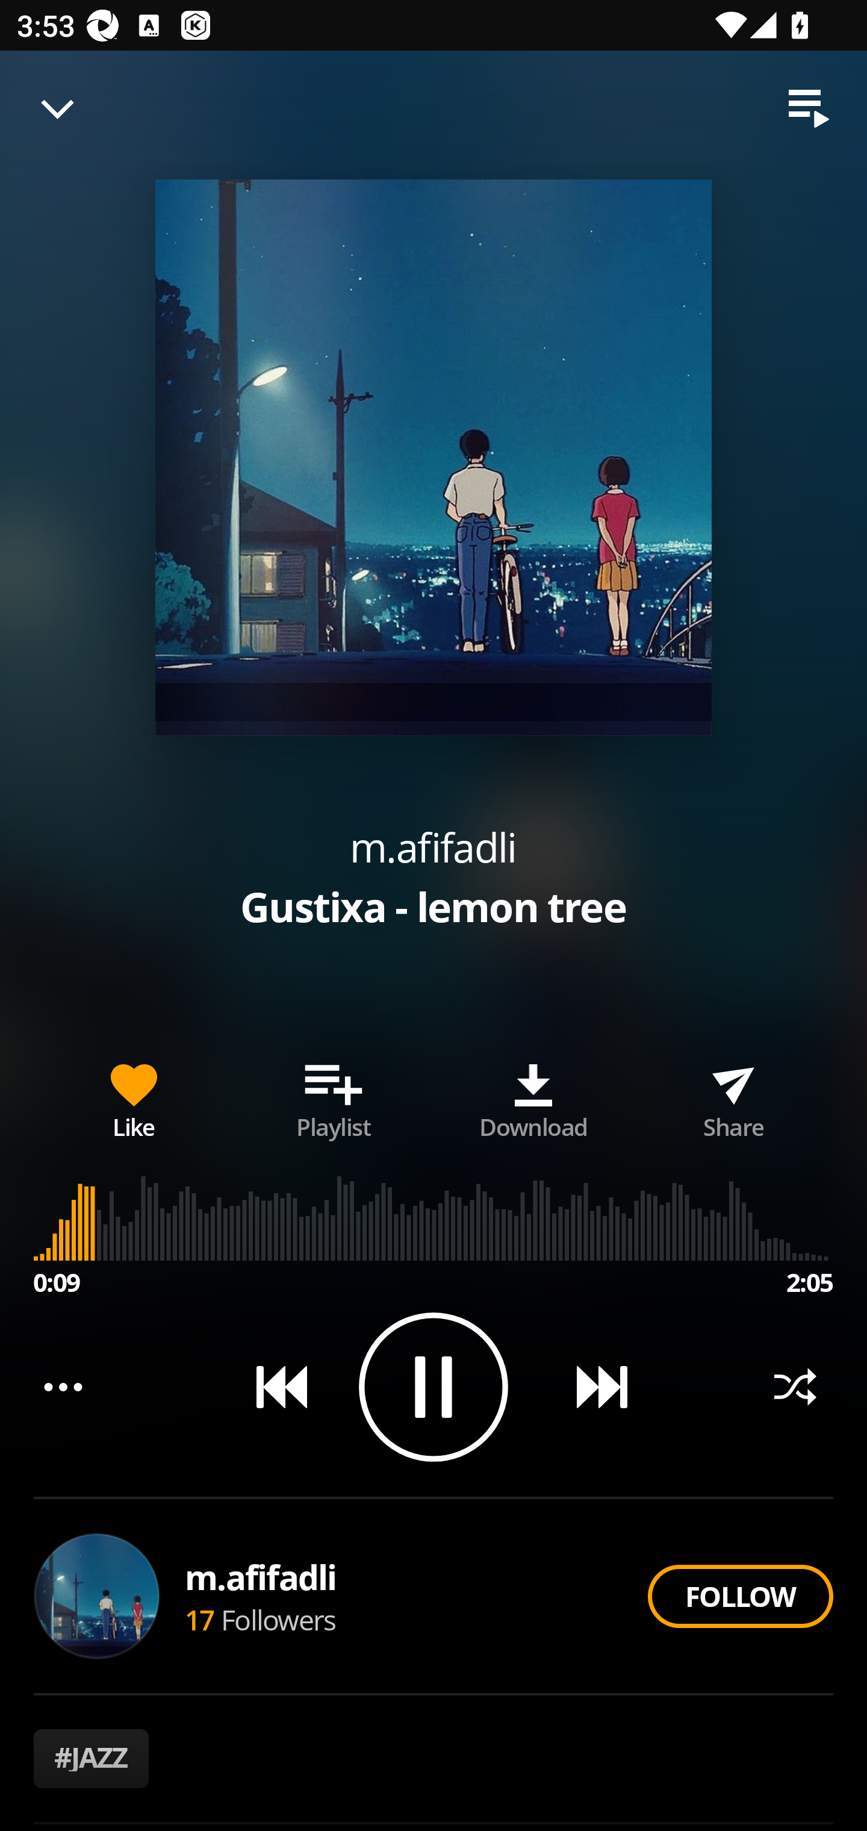 Image resolution: width=867 pixels, height=1831 pixels. Describe the element at coordinates (92, 1759) in the screenshot. I see `#JAZZ` at that location.